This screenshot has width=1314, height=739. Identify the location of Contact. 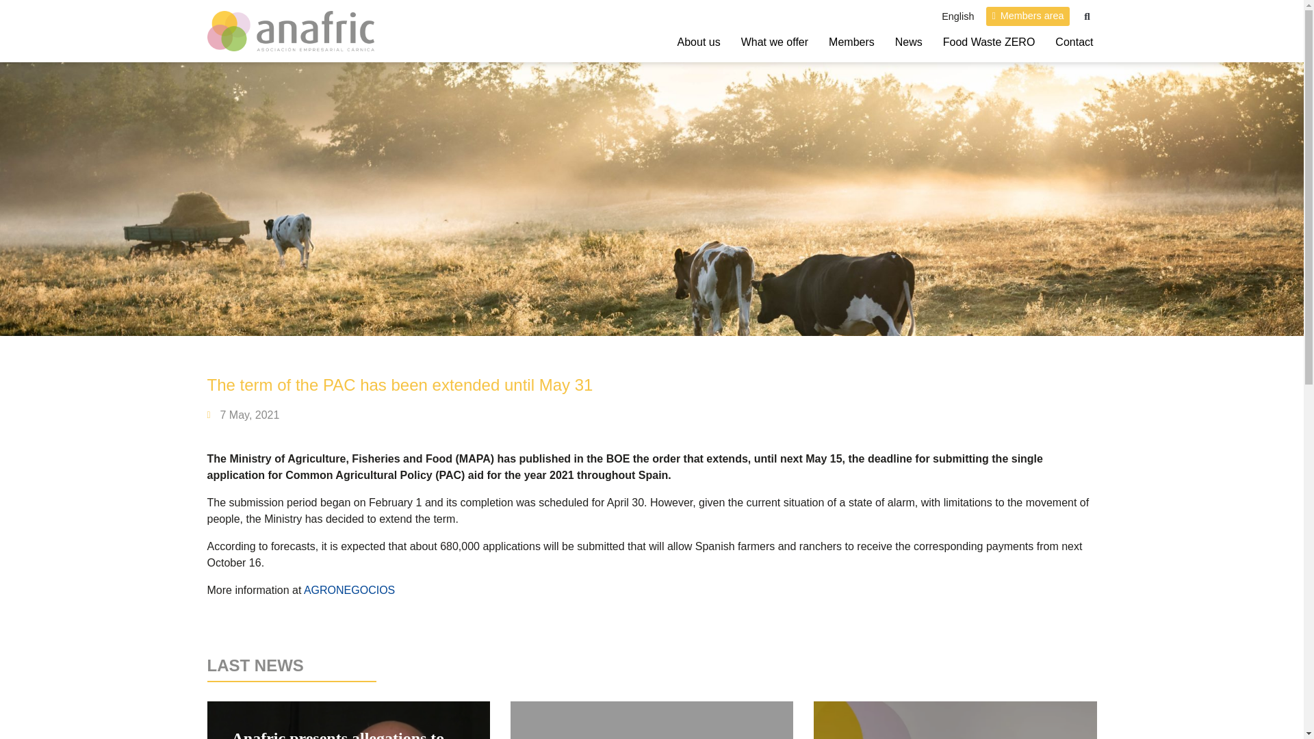
(1074, 42).